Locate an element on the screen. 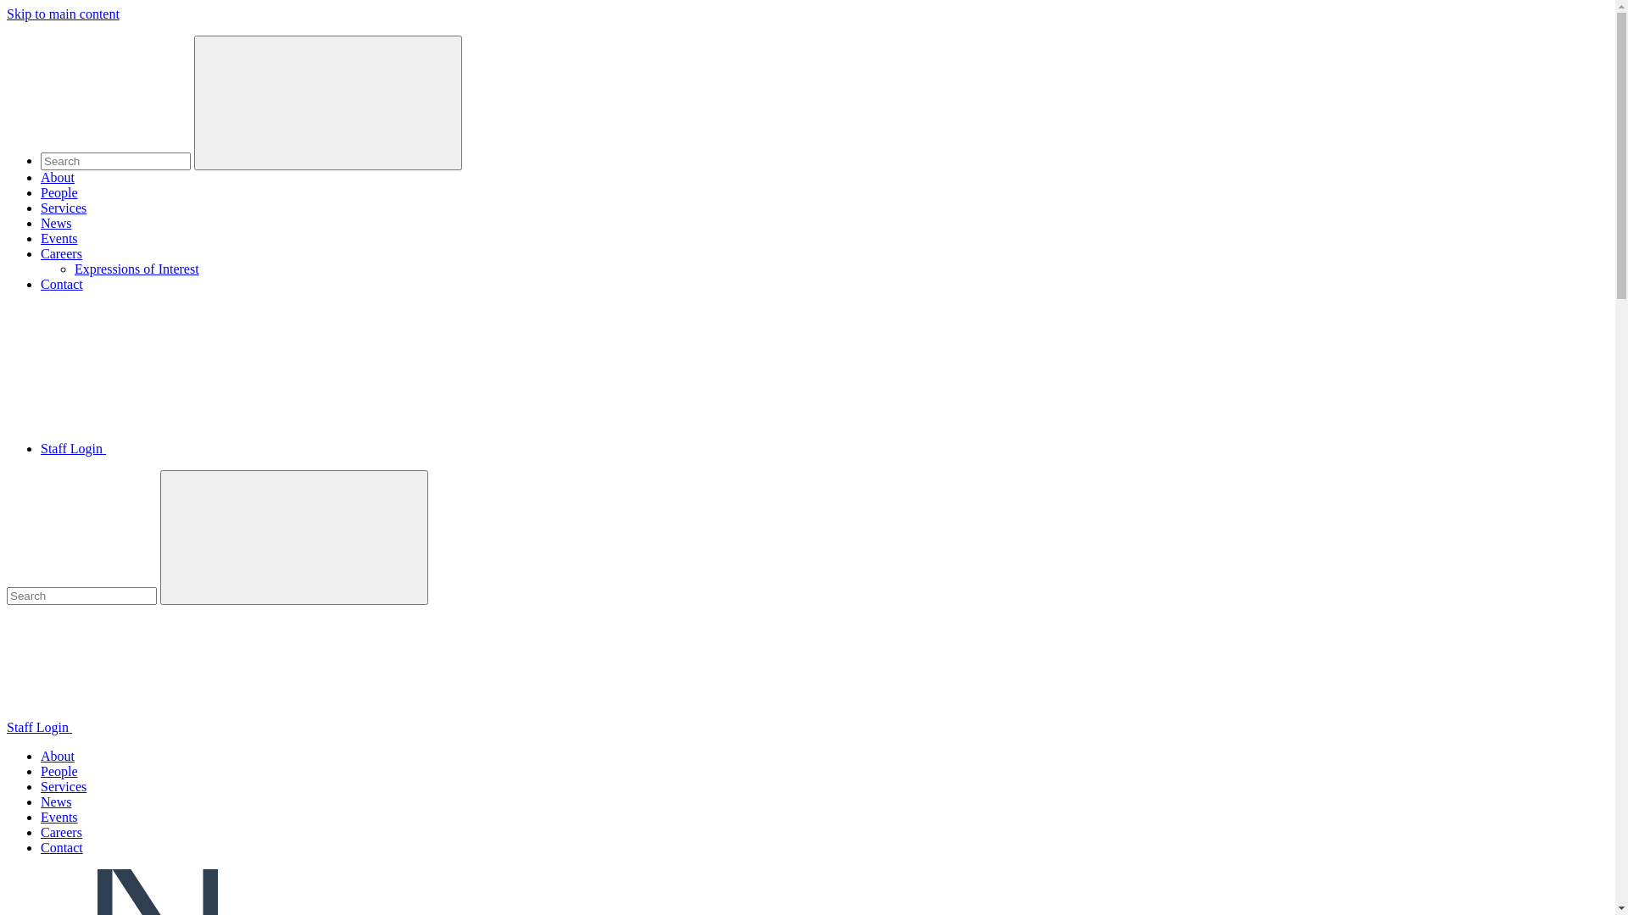 The height and width of the screenshot is (915, 1628). Expressions of Interest is located at coordinates (137, 269).